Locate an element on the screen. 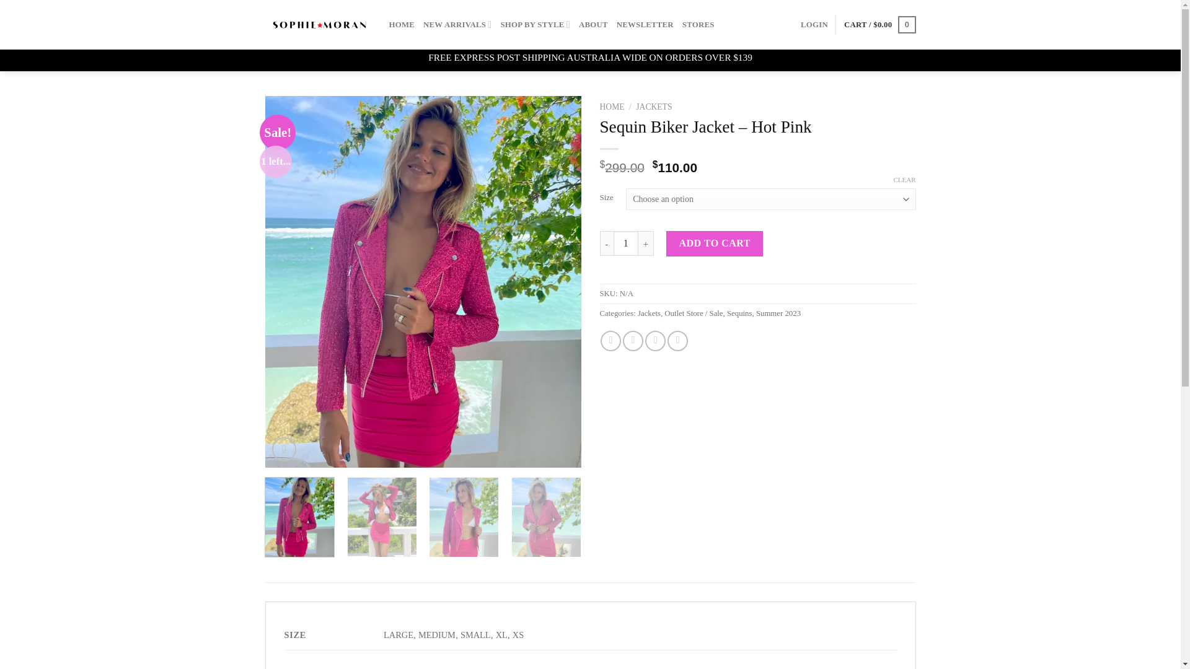 The width and height of the screenshot is (1190, 669). Pin on Pinterest is located at coordinates (677, 341).